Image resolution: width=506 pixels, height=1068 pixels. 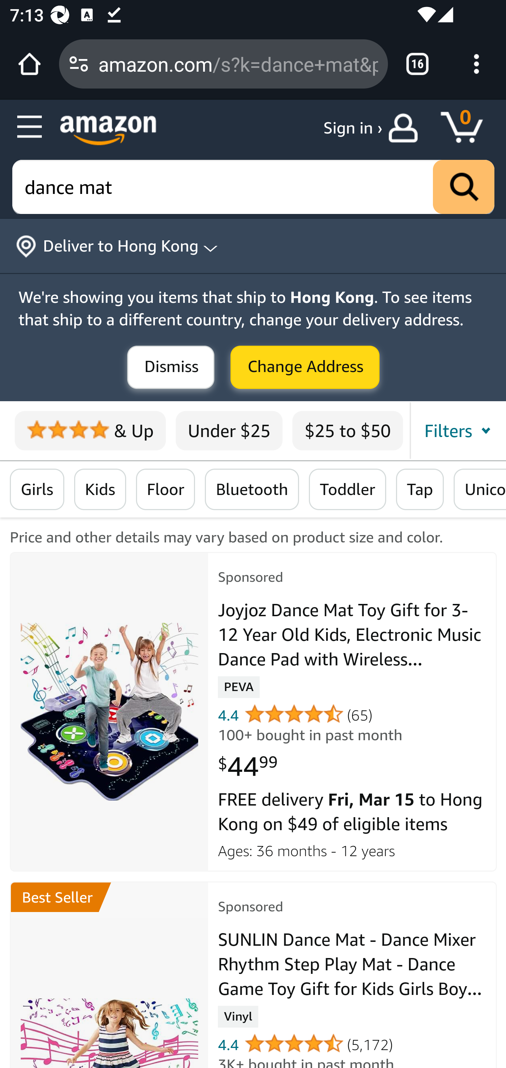 What do you see at coordinates (79, 64) in the screenshot?
I see `Connection is secure` at bounding box center [79, 64].